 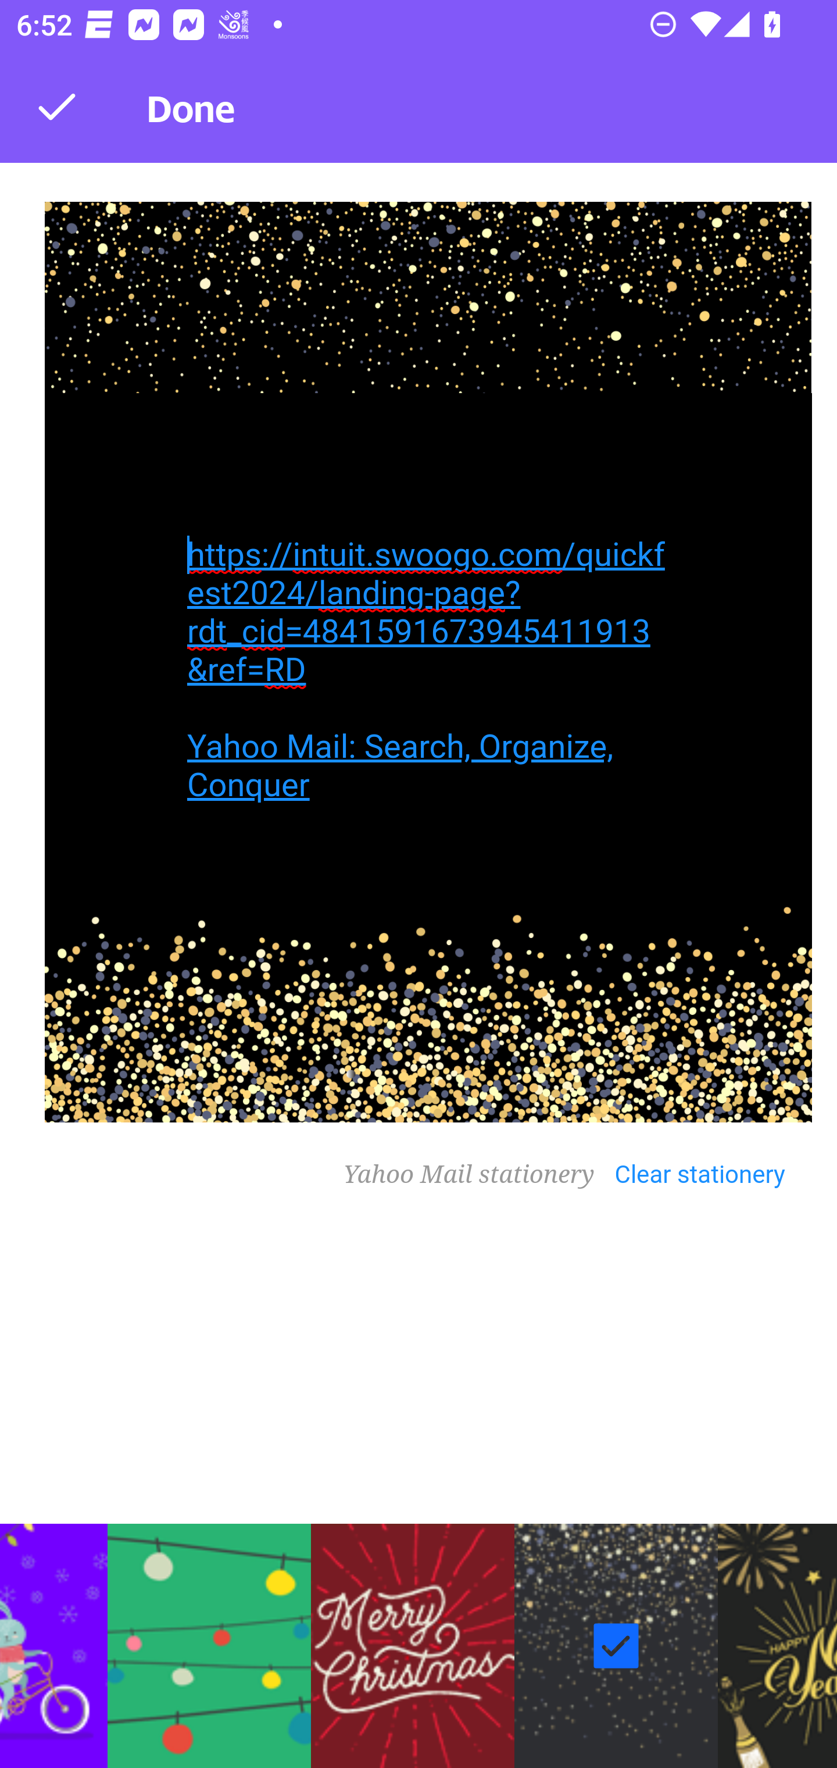 What do you see at coordinates (616, 1646) in the screenshot?
I see `Gatsby Confetti` at bounding box center [616, 1646].